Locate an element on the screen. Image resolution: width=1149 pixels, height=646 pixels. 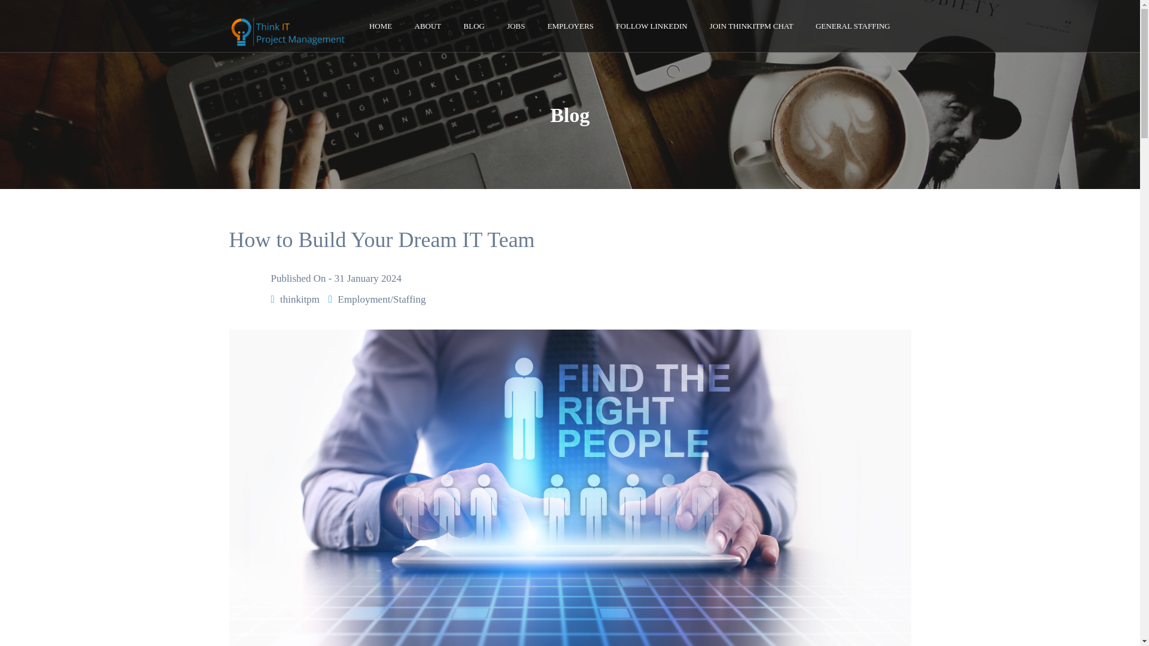
JOIN THINKITPM CHAT is located at coordinates (752, 26).